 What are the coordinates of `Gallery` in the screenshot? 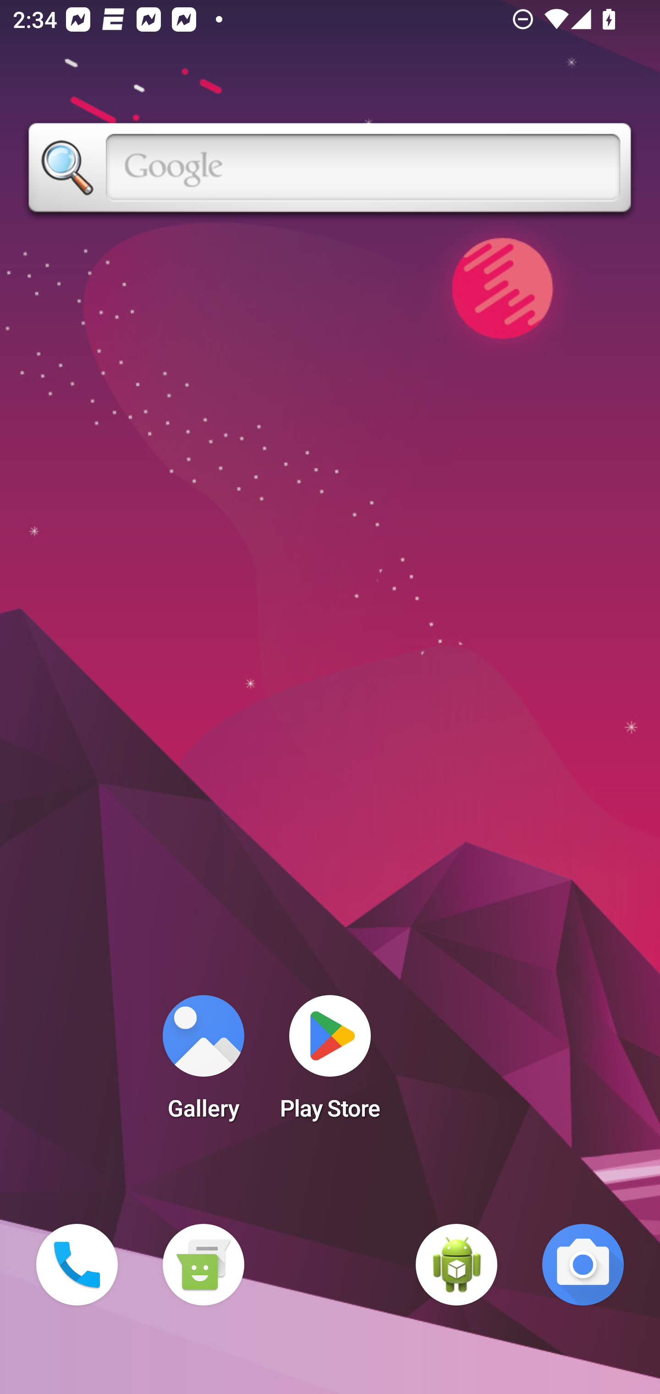 It's located at (203, 1063).